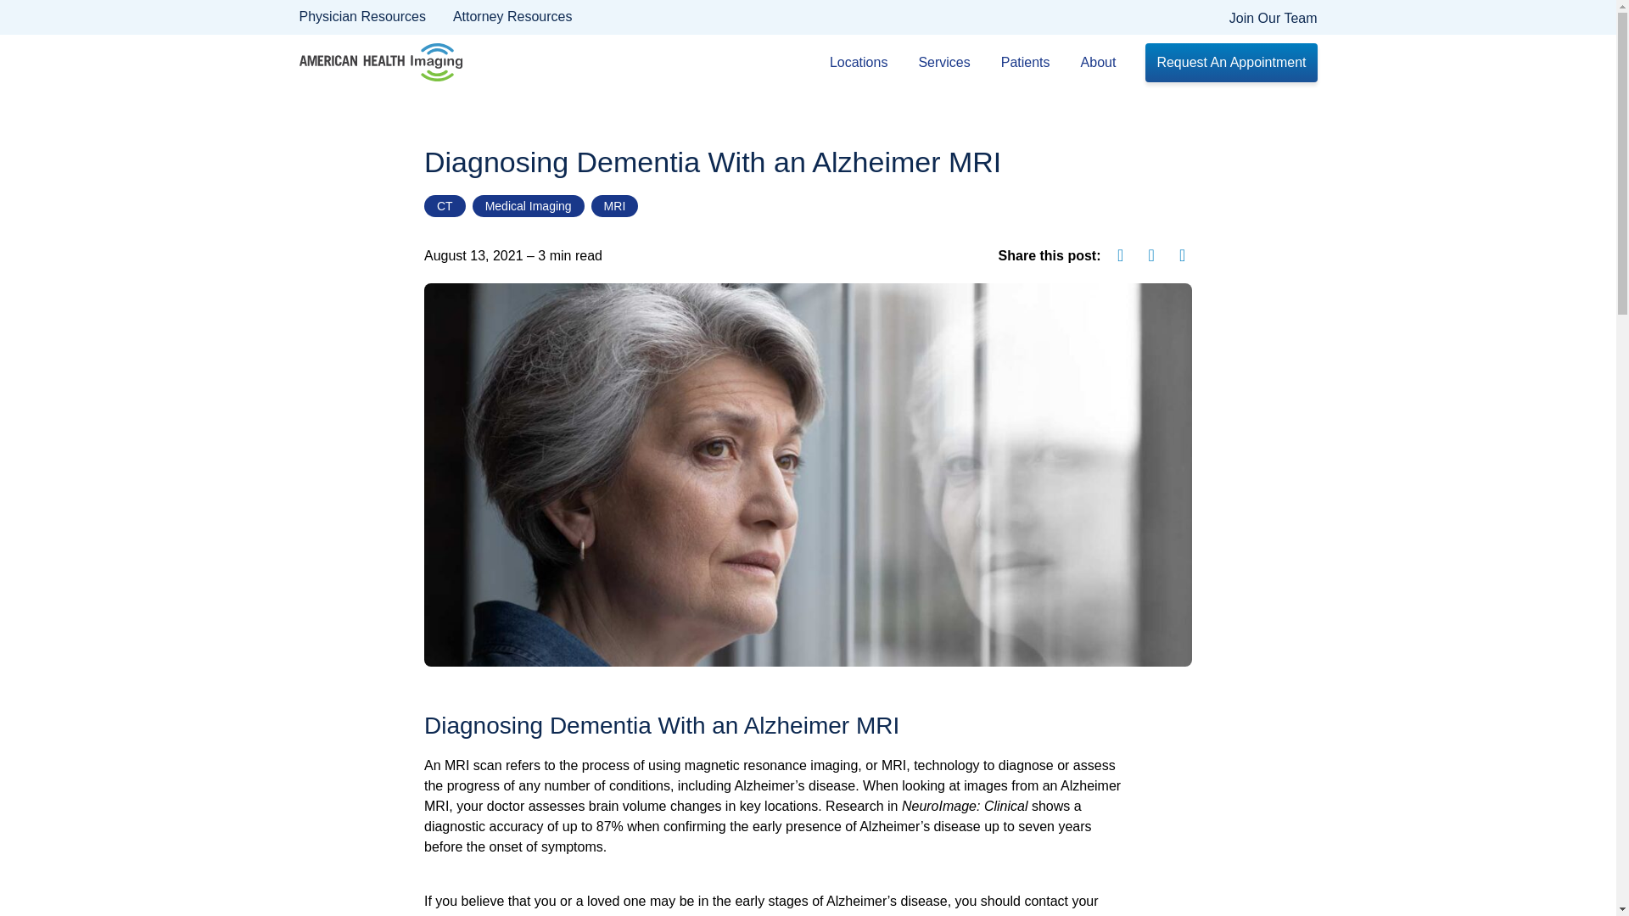 The width and height of the screenshot is (1629, 916). I want to click on Patients, so click(1030, 63).